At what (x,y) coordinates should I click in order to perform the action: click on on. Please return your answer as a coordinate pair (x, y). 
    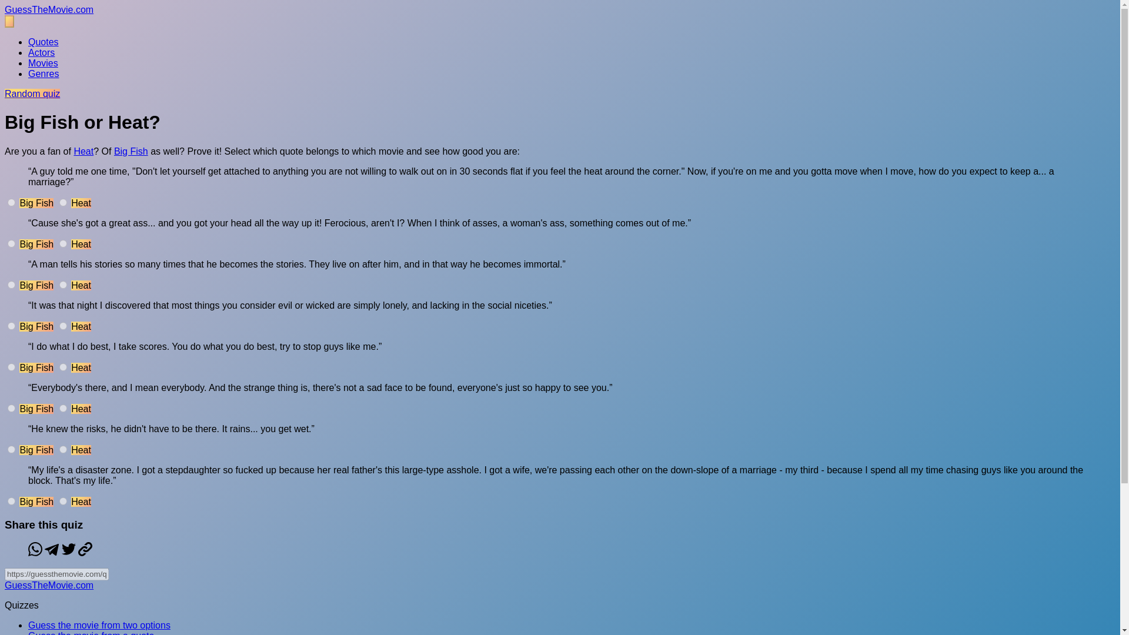
    Looking at the image, I should click on (12, 367).